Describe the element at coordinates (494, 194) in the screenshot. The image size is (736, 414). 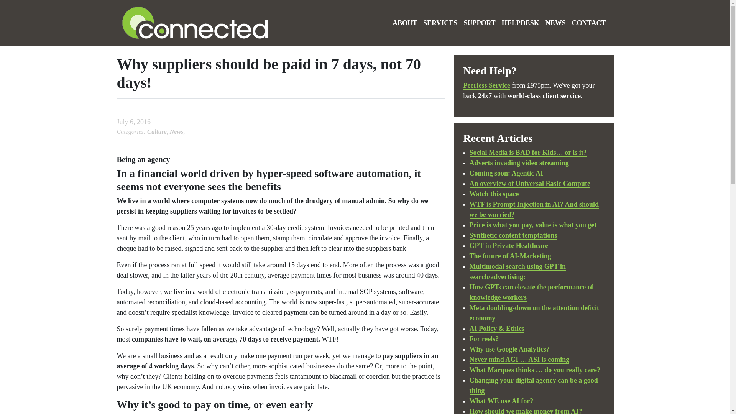
I see `Watch this space` at that location.